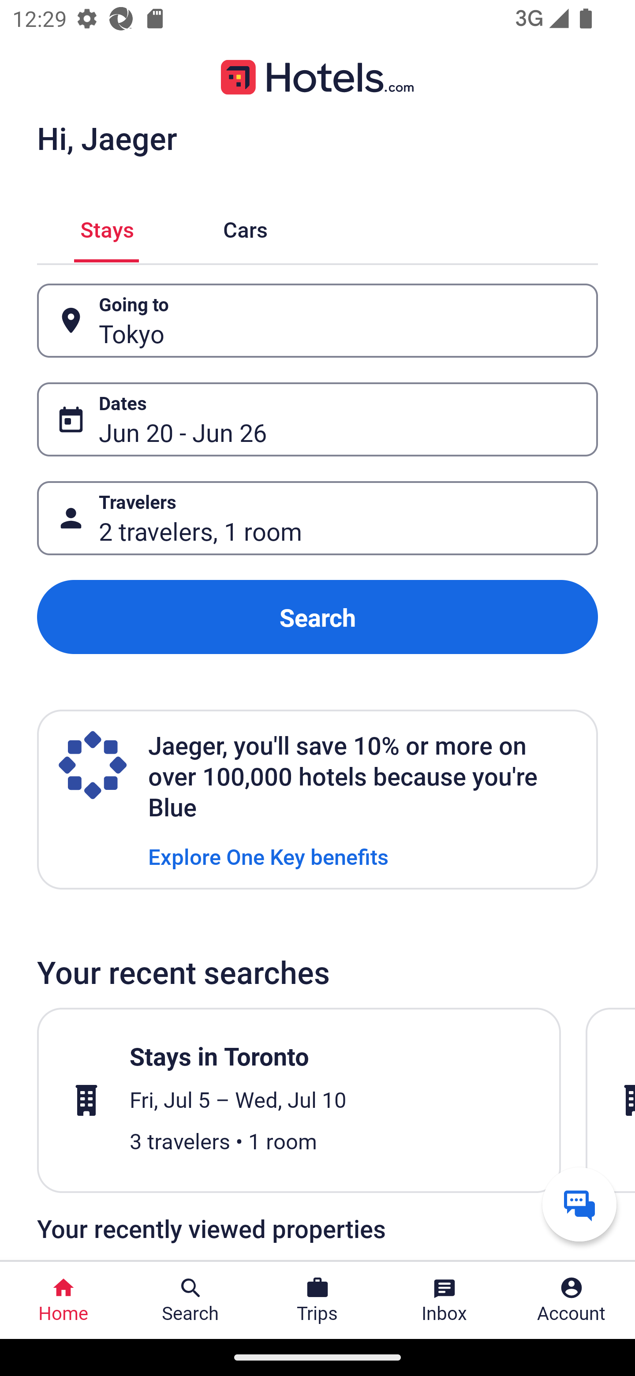 This screenshot has height=1376, width=635. What do you see at coordinates (317, 617) in the screenshot?
I see `Search` at bounding box center [317, 617].